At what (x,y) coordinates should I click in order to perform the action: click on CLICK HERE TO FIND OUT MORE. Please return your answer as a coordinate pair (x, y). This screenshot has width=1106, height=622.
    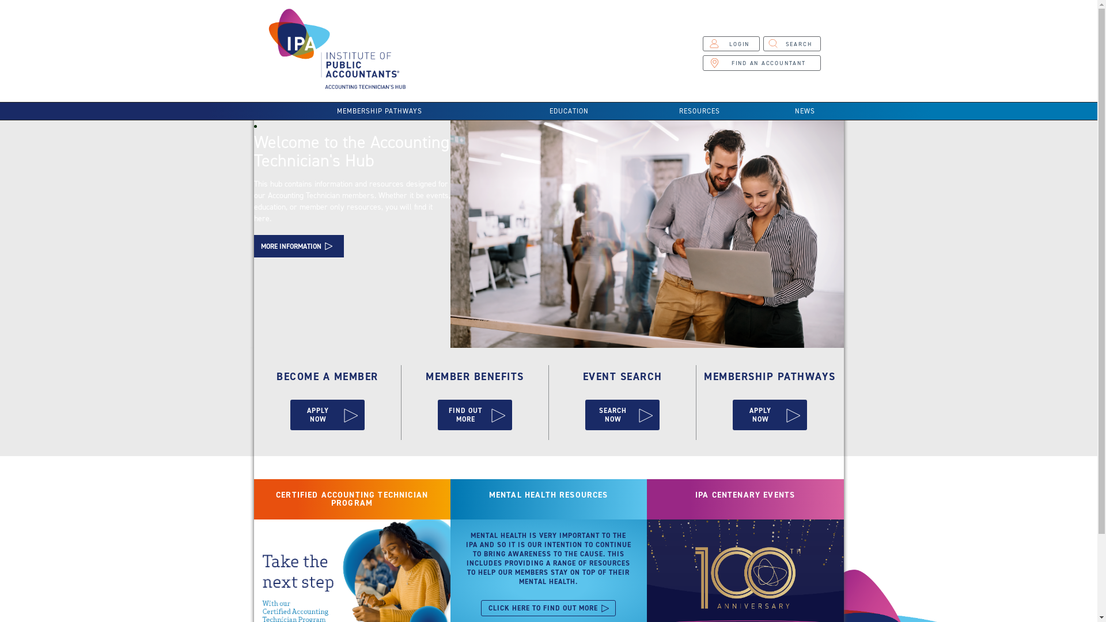
    Looking at the image, I should click on (548, 608).